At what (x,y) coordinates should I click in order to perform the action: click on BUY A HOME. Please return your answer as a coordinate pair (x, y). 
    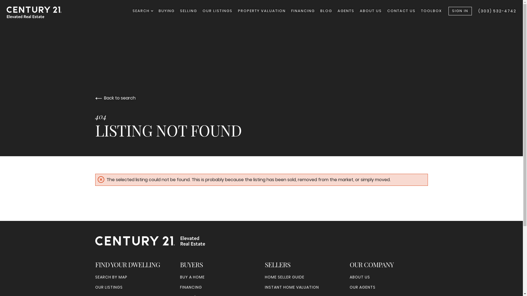
    Looking at the image, I should click on (192, 277).